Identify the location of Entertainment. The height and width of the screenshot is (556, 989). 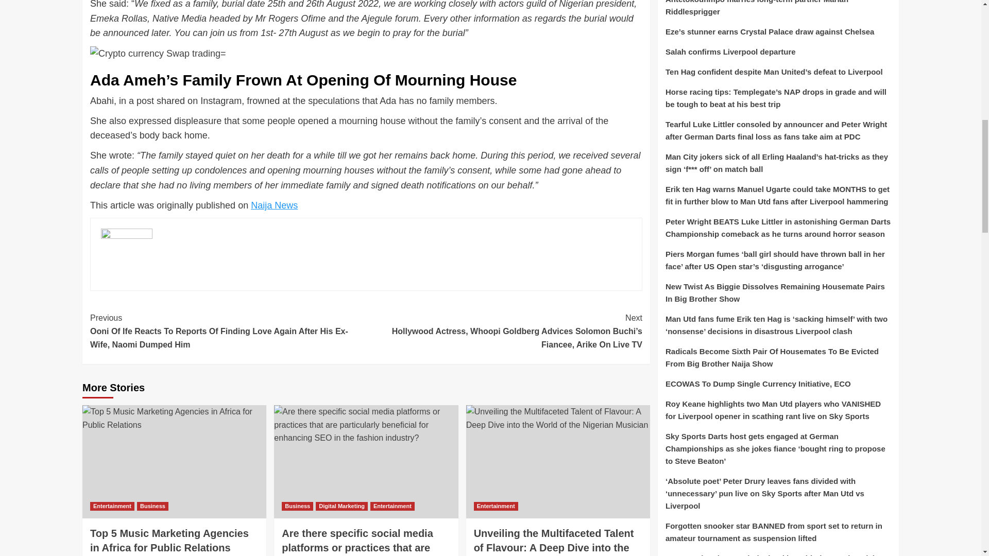
(392, 507).